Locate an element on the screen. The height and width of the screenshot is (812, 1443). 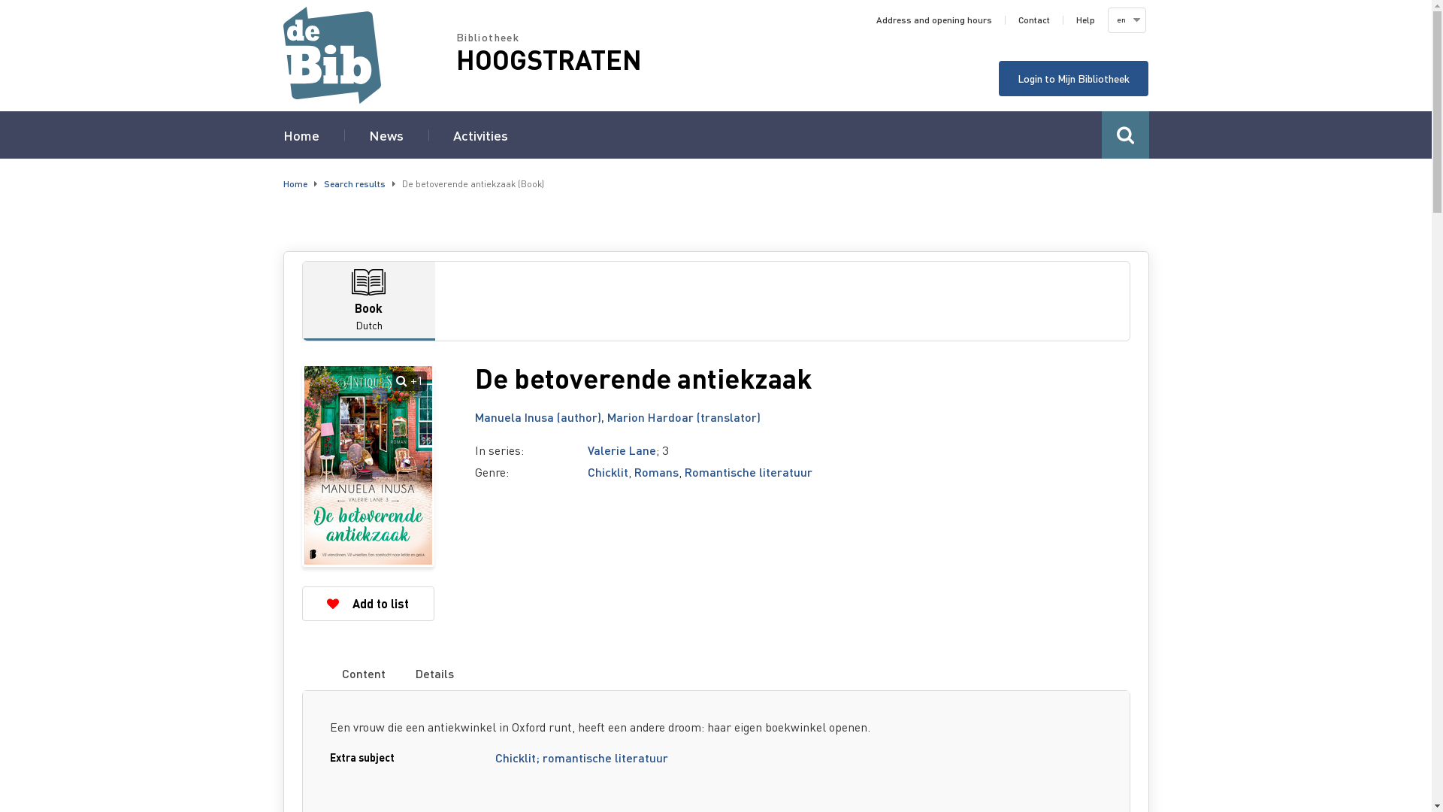
Manuela Inusa (author), is located at coordinates (541, 417).